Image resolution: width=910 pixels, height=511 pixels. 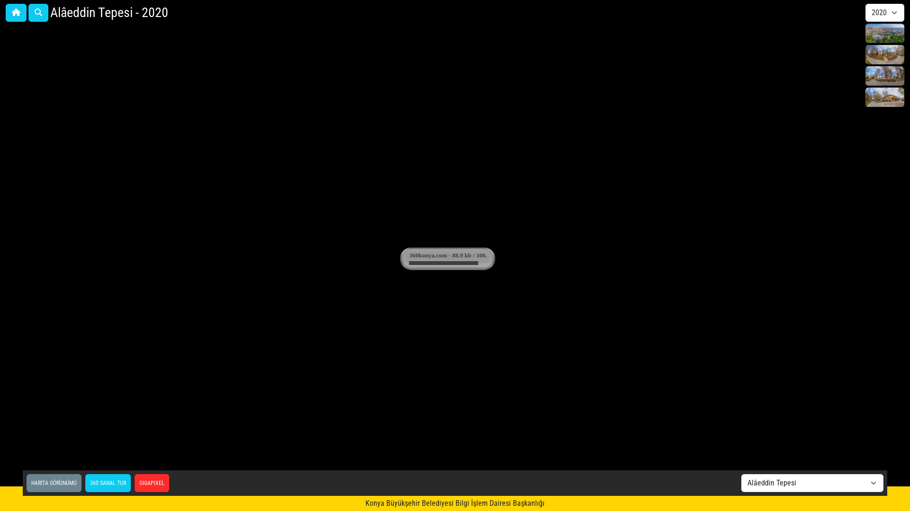 I want to click on Arama, so click(x=38, y=13).